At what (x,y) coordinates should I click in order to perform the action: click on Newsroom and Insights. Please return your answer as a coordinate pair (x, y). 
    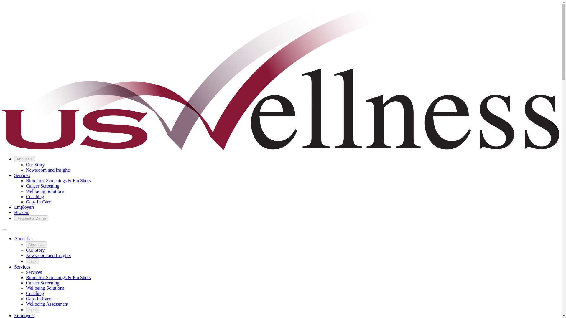
    Looking at the image, I should click on (48, 255).